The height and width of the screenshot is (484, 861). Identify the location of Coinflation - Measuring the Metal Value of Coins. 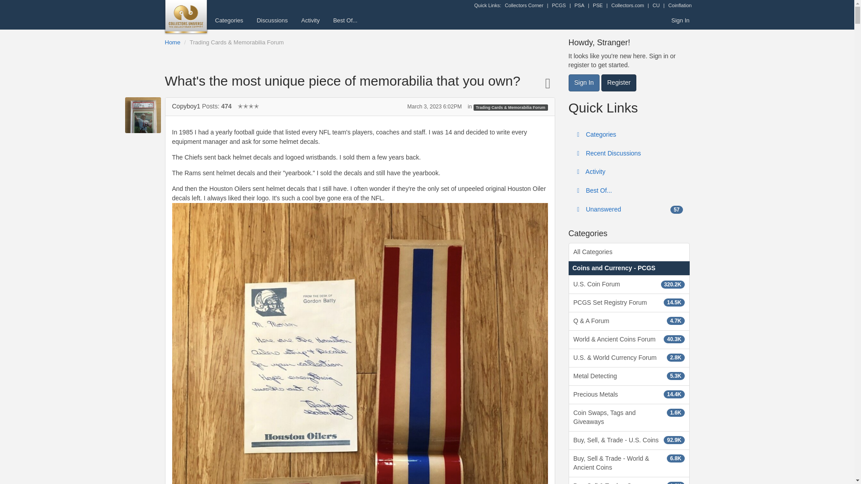
(679, 5).